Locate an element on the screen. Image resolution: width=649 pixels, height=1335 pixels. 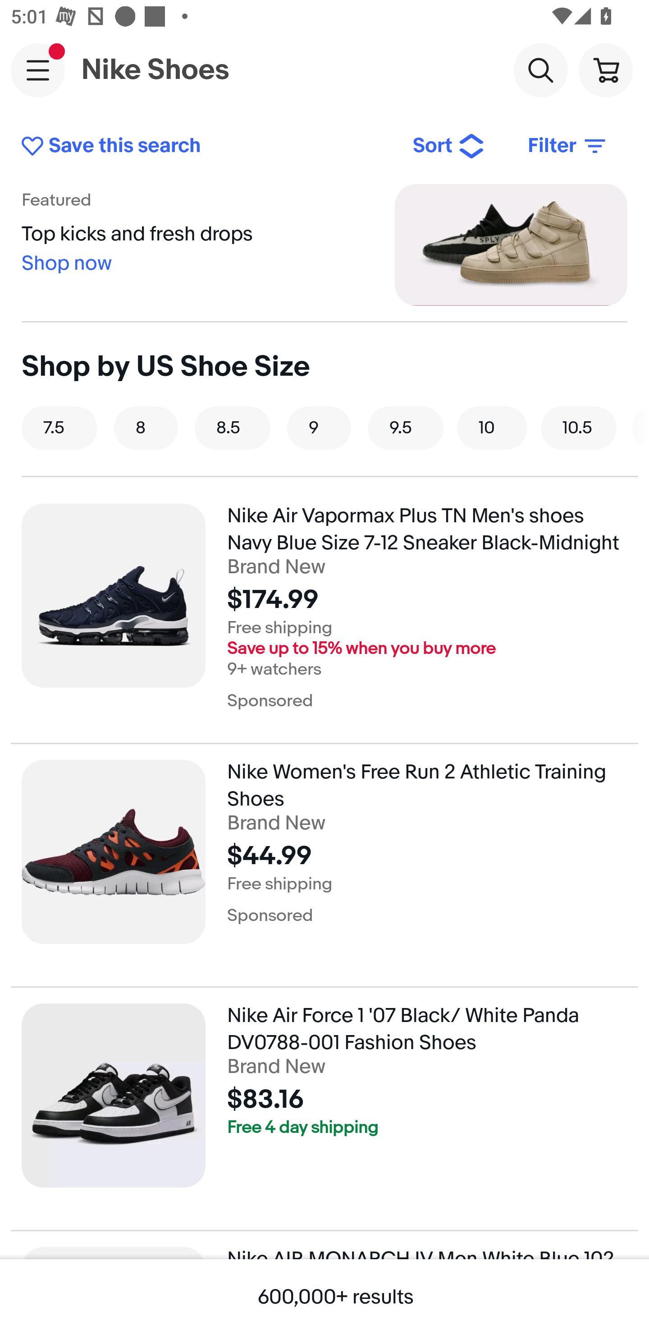
10.5 10.5, US Shoe Size is located at coordinates (579, 428).